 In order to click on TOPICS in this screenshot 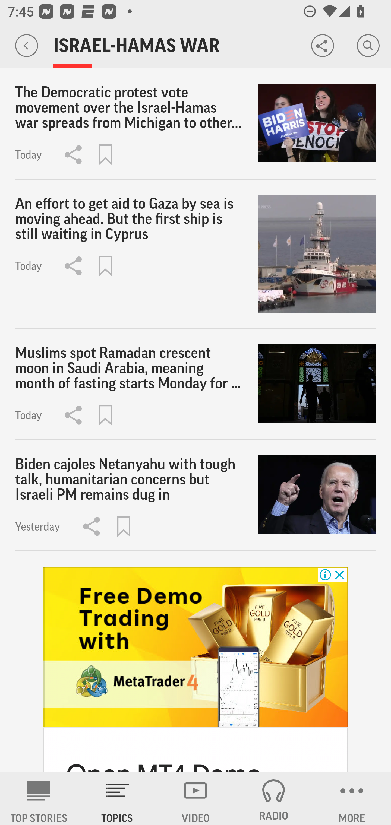, I will do `click(117, 798)`.